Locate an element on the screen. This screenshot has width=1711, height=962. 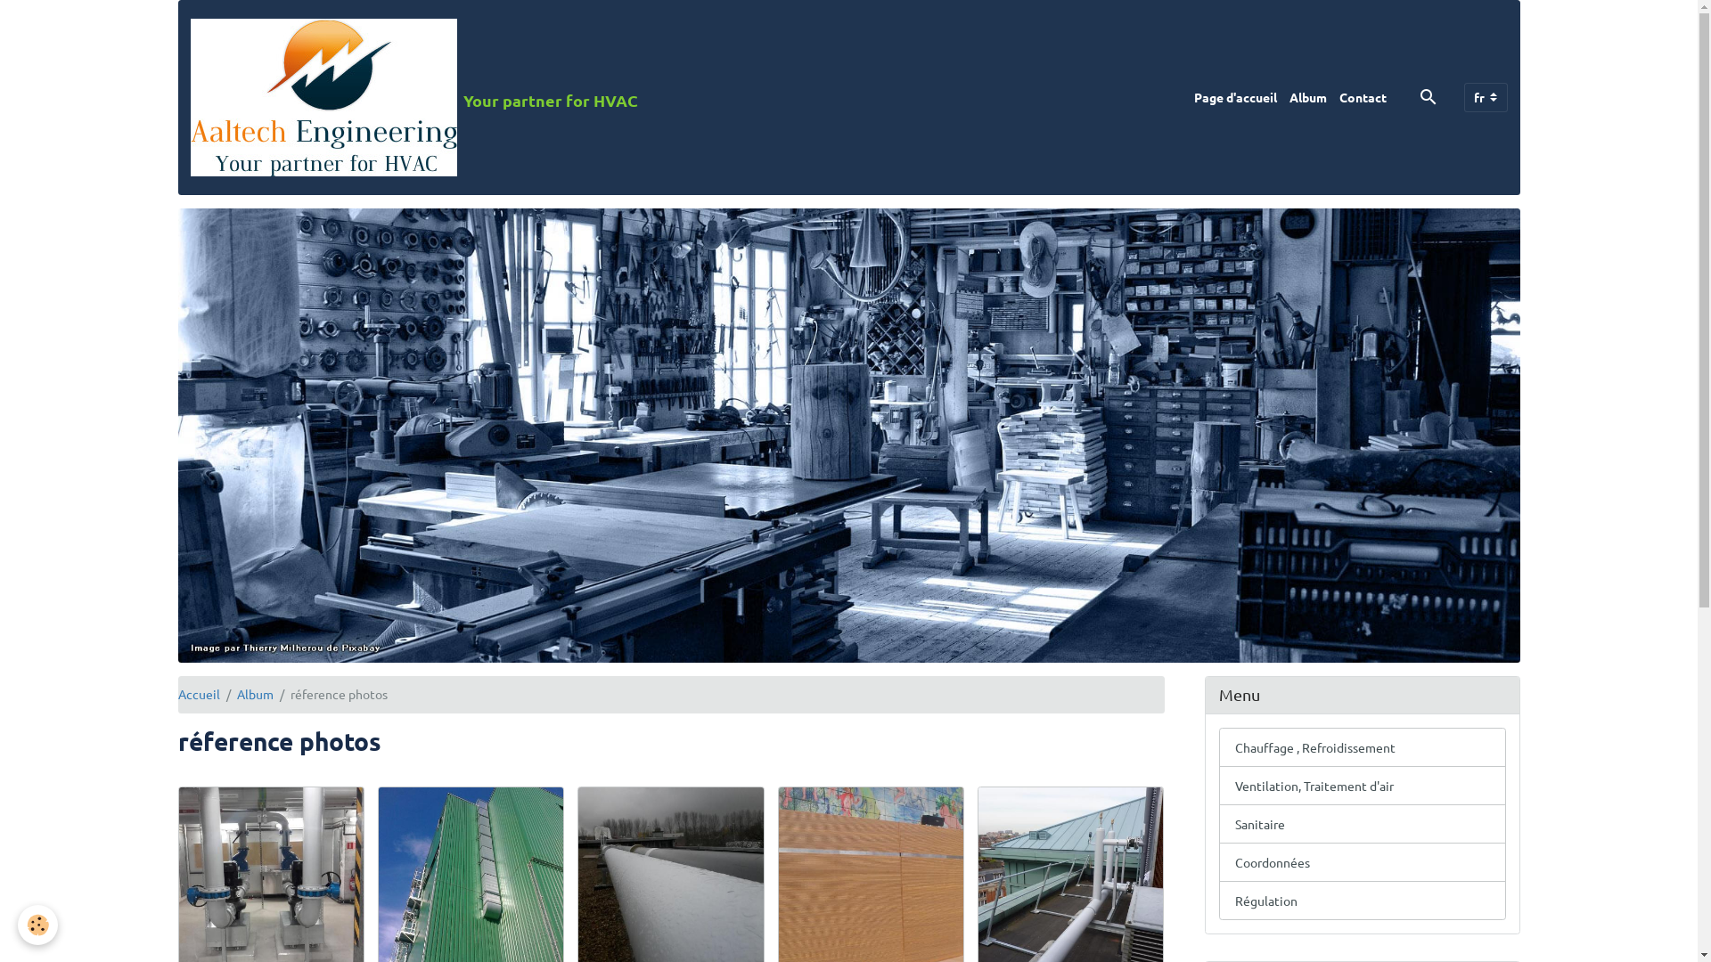
Contact is located at coordinates (1363, 98).